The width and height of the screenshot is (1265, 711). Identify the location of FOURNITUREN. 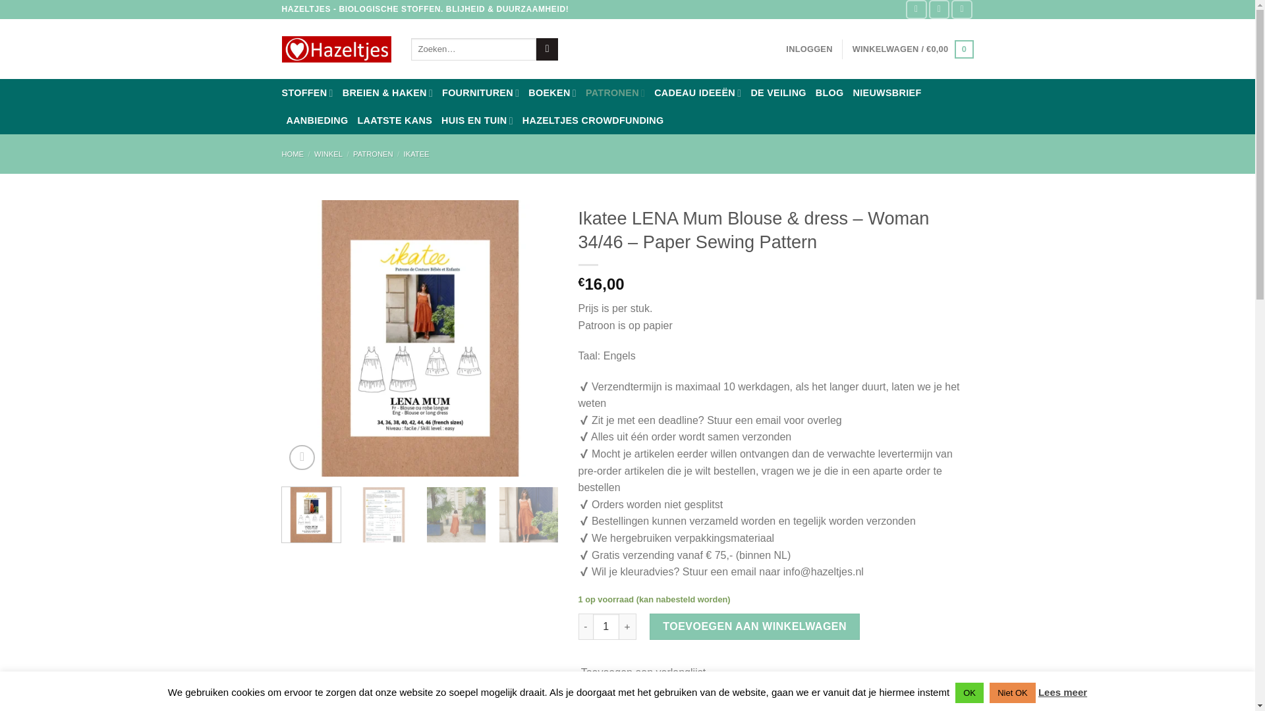
(480, 92).